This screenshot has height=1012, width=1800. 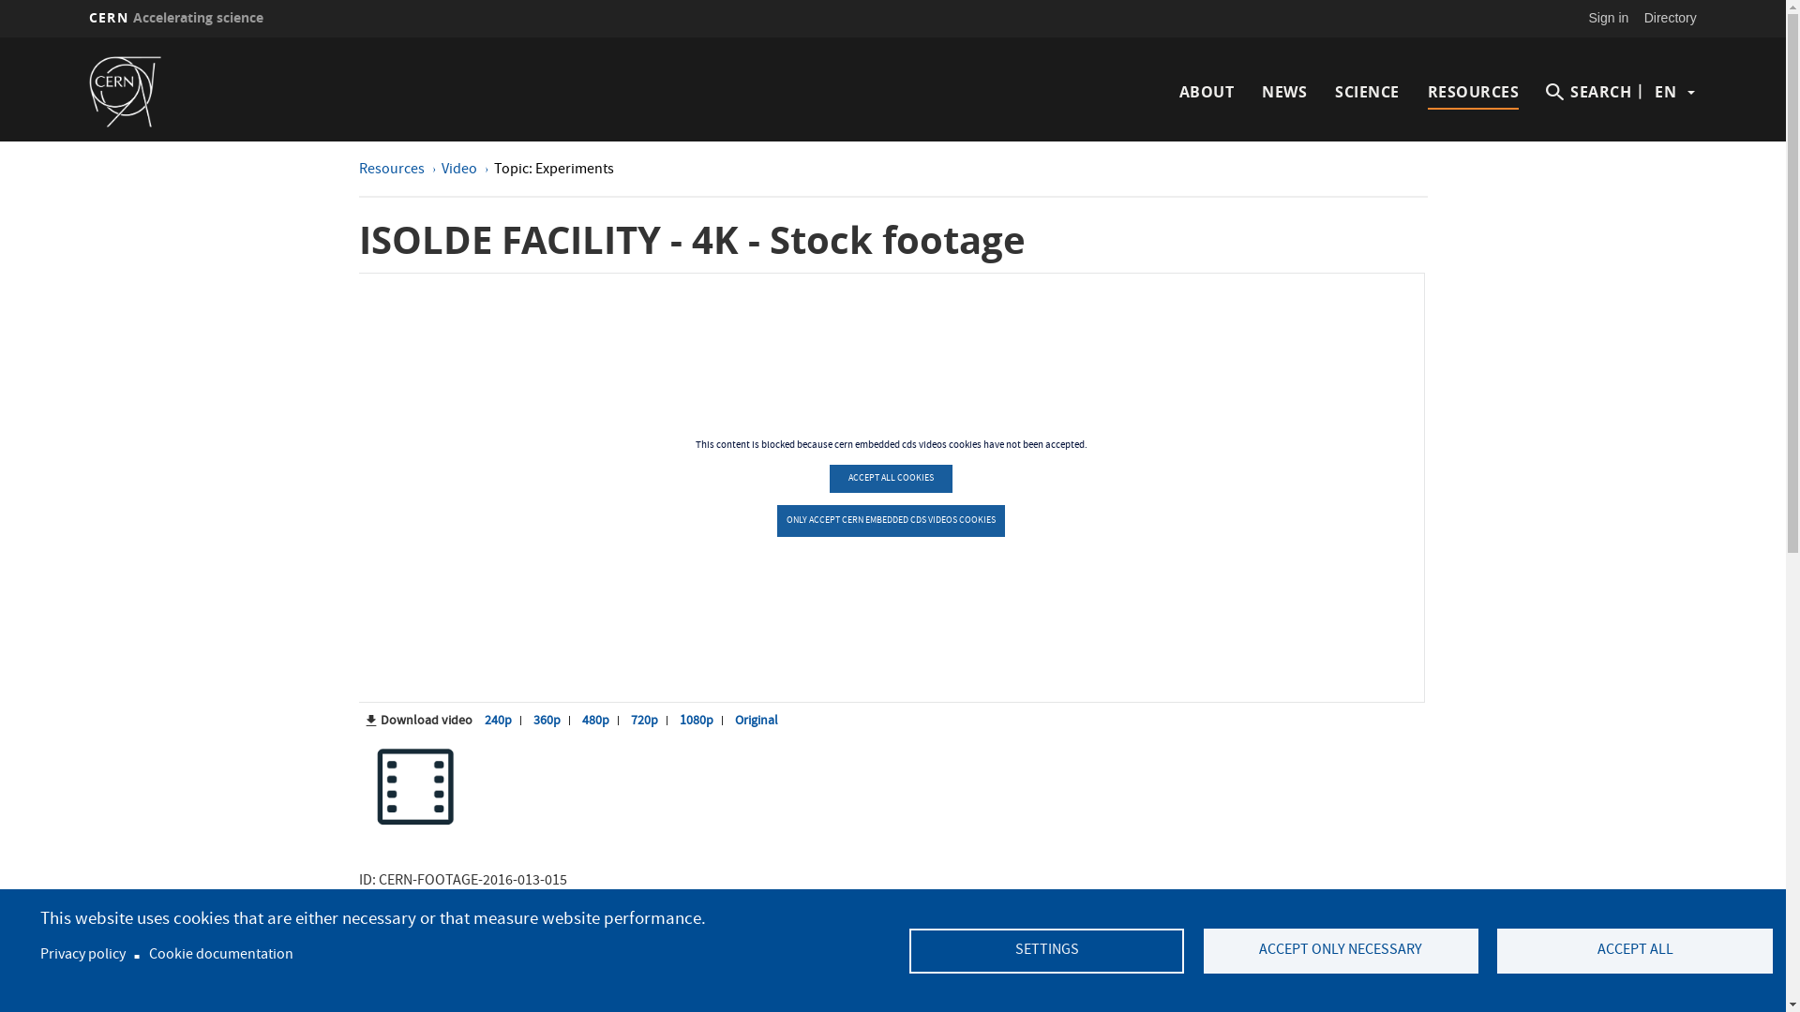 What do you see at coordinates (553, 171) in the screenshot?
I see `Topic: Experiments` at bounding box center [553, 171].